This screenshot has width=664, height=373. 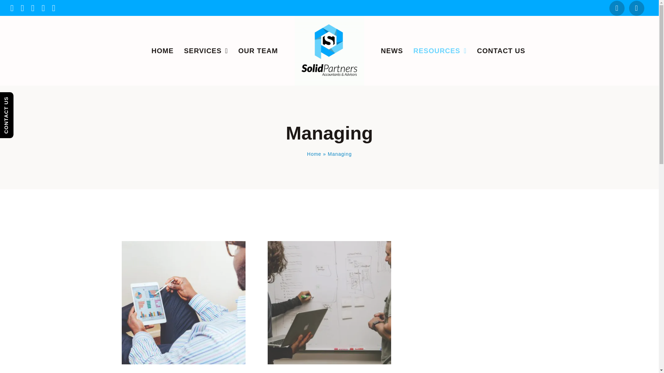 What do you see at coordinates (205, 50) in the screenshot?
I see `SERVICES` at bounding box center [205, 50].